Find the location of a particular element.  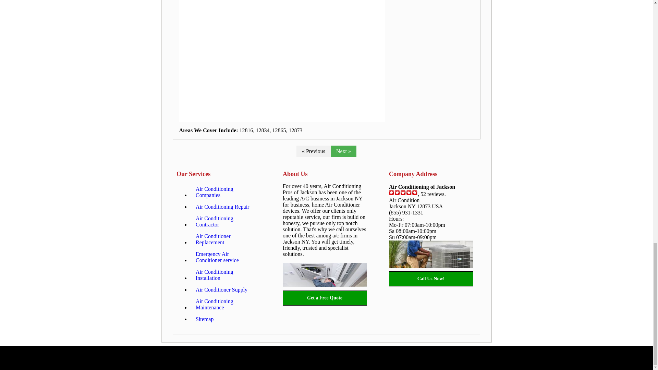

Get a Free Quote is located at coordinates (325, 298).